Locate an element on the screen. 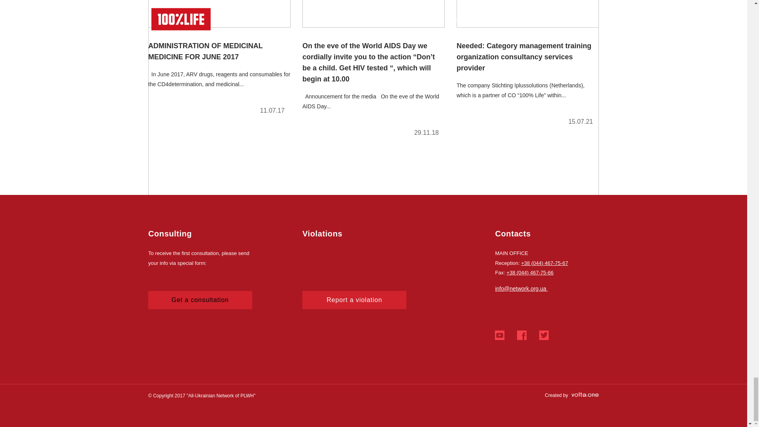 This screenshot has height=427, width=759. Report a violation is located at coordinates (354, 300).